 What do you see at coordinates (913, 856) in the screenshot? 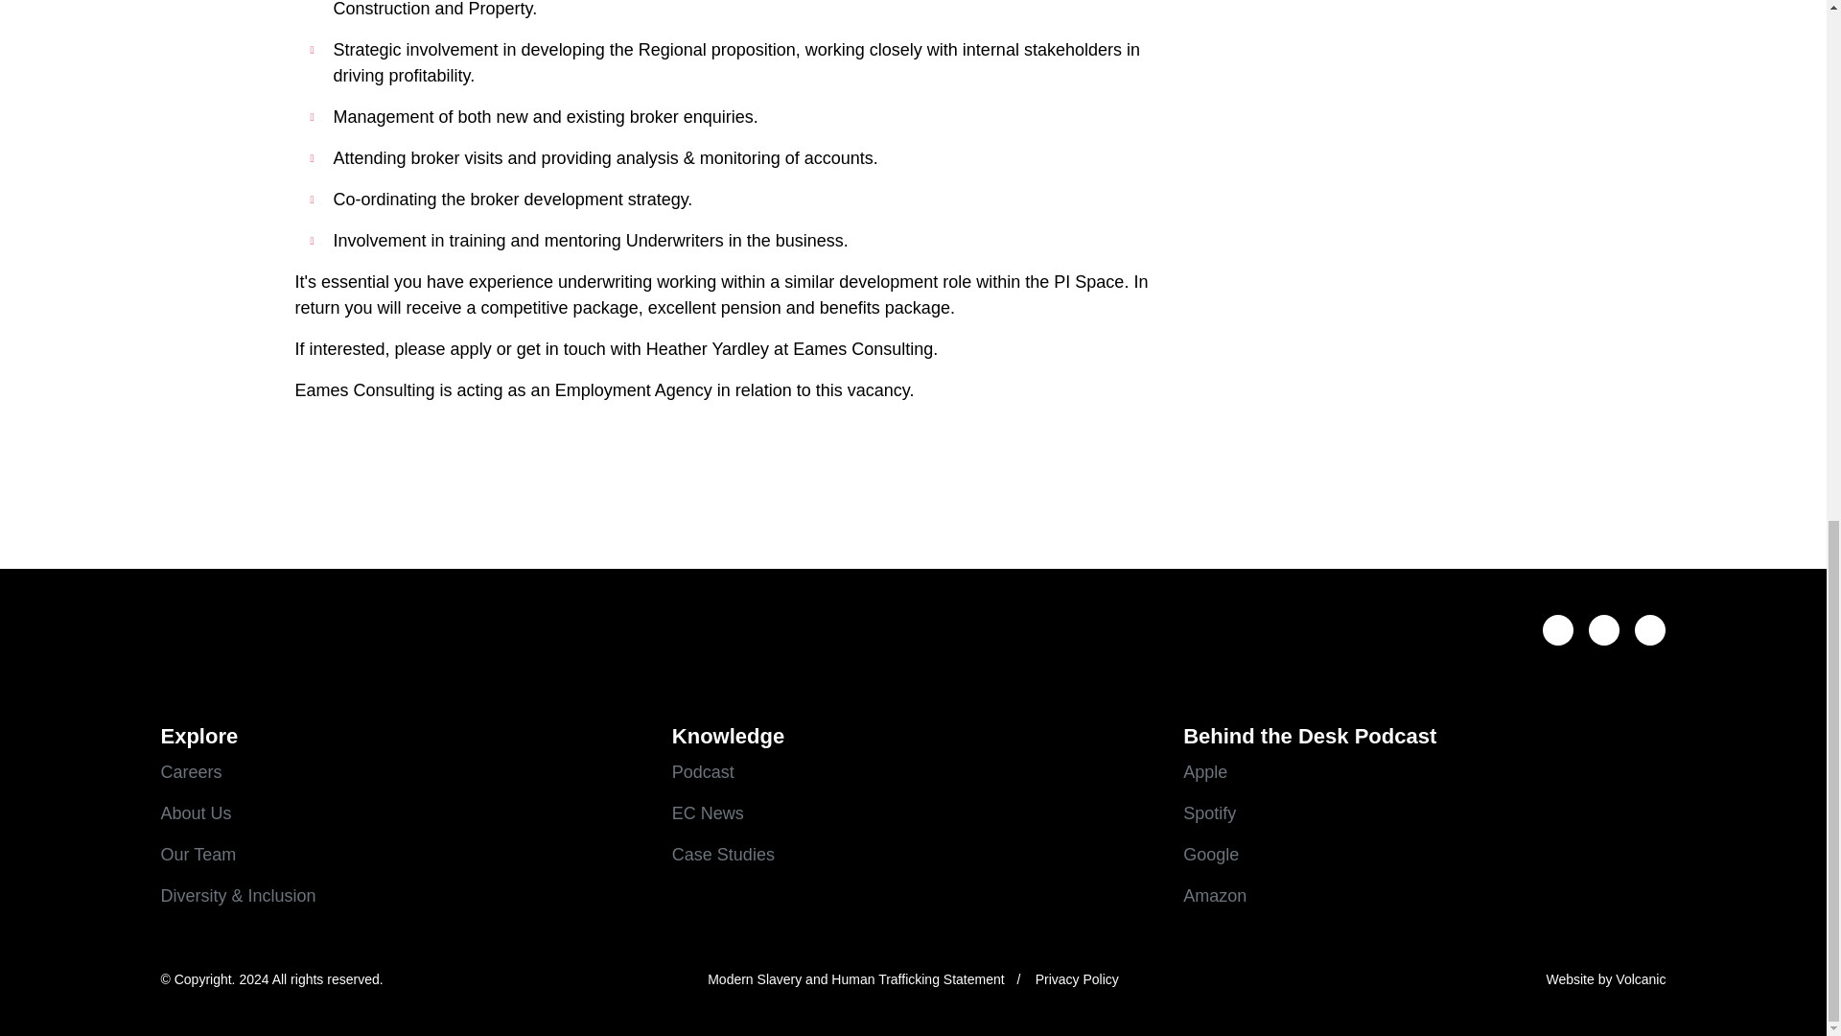
I see `Case Studies` at bounding box center [913, 856].